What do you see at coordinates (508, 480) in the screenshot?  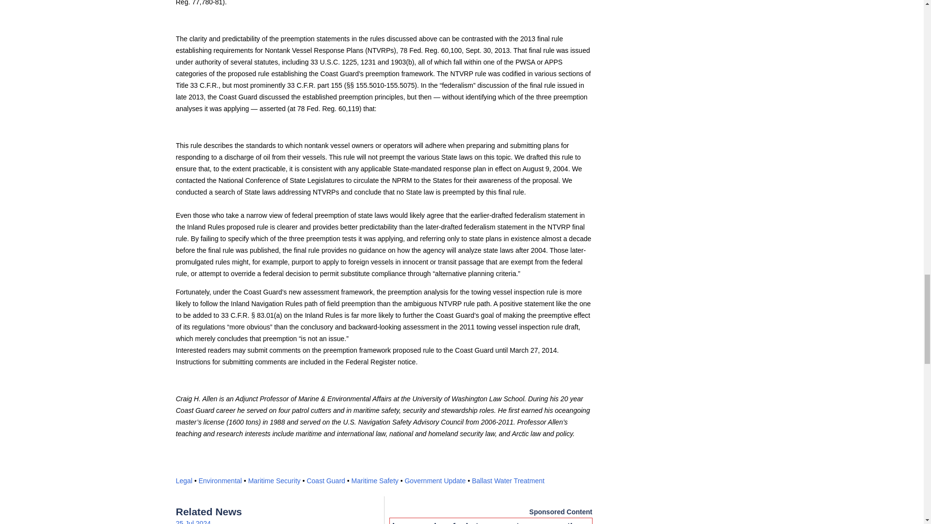 I see `Ballast Water Treatment` at bounding box center [508, 480].